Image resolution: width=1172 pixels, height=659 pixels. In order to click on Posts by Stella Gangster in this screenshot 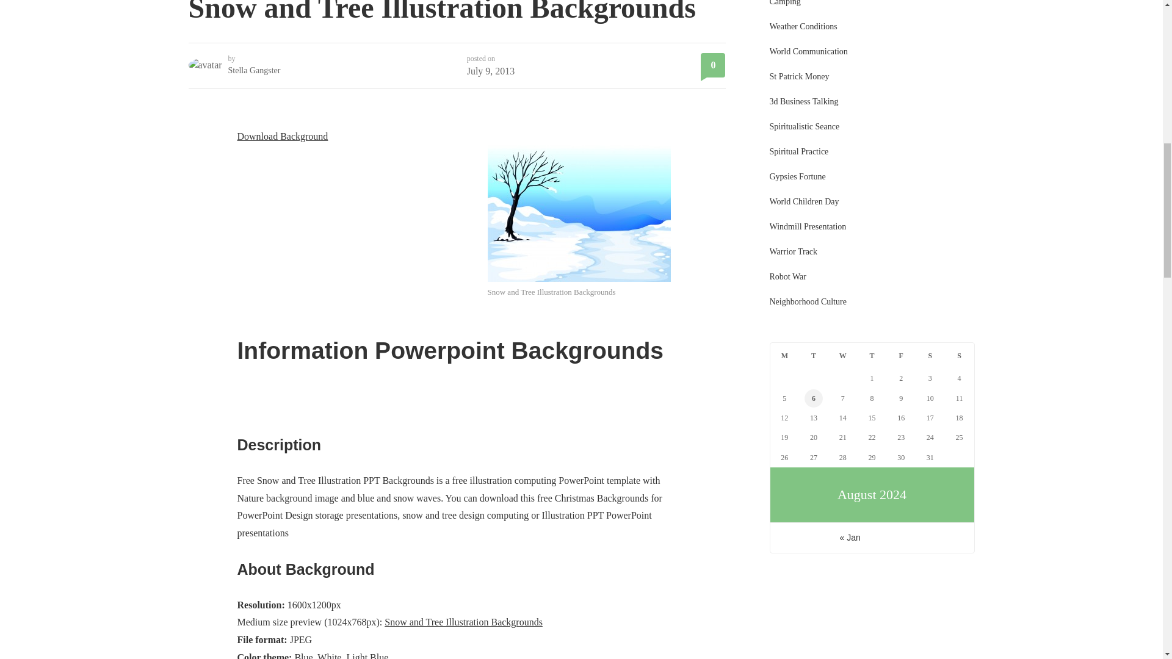, I will do `click(255, 71)`.